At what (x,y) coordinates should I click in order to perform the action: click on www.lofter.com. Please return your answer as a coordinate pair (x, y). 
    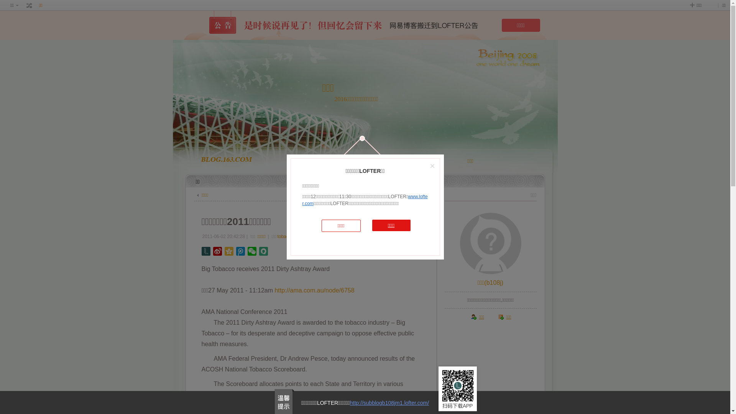
    Looking at the image, I should click on (365, 200).